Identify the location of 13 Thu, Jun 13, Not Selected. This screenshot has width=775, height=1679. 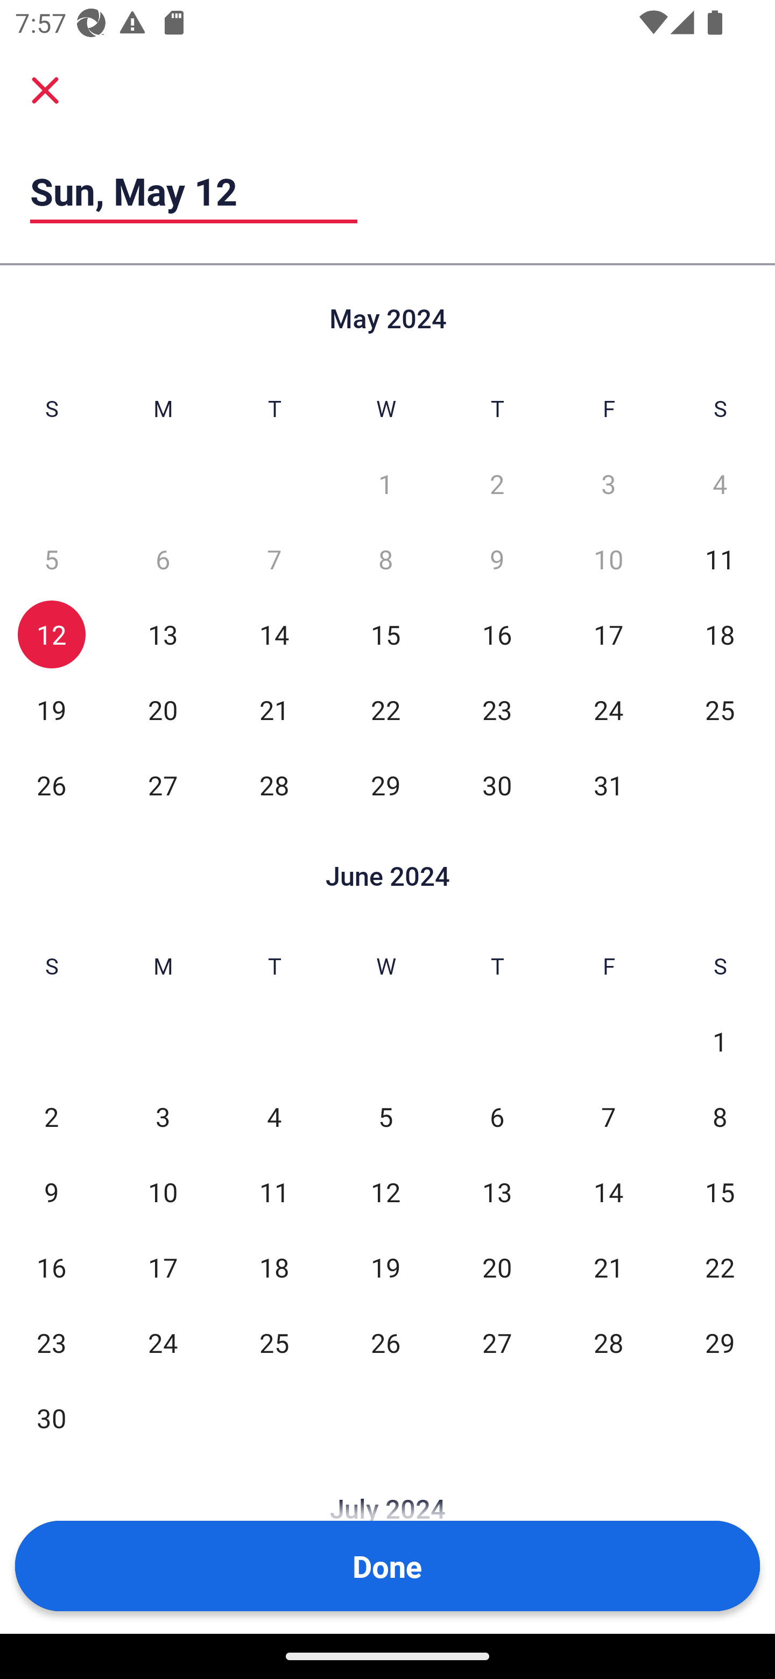
(497, 1191).